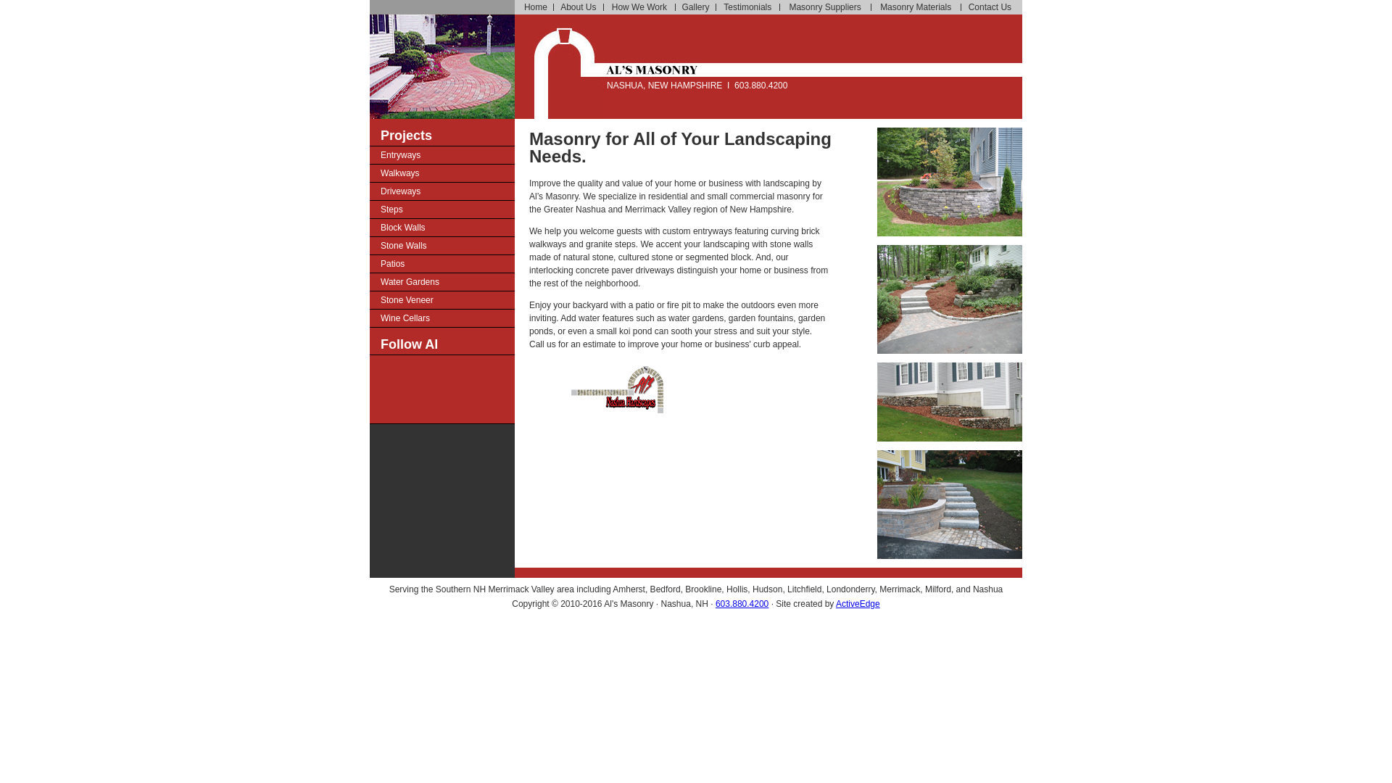  I want to click on Block Walls, so click(442, 228).